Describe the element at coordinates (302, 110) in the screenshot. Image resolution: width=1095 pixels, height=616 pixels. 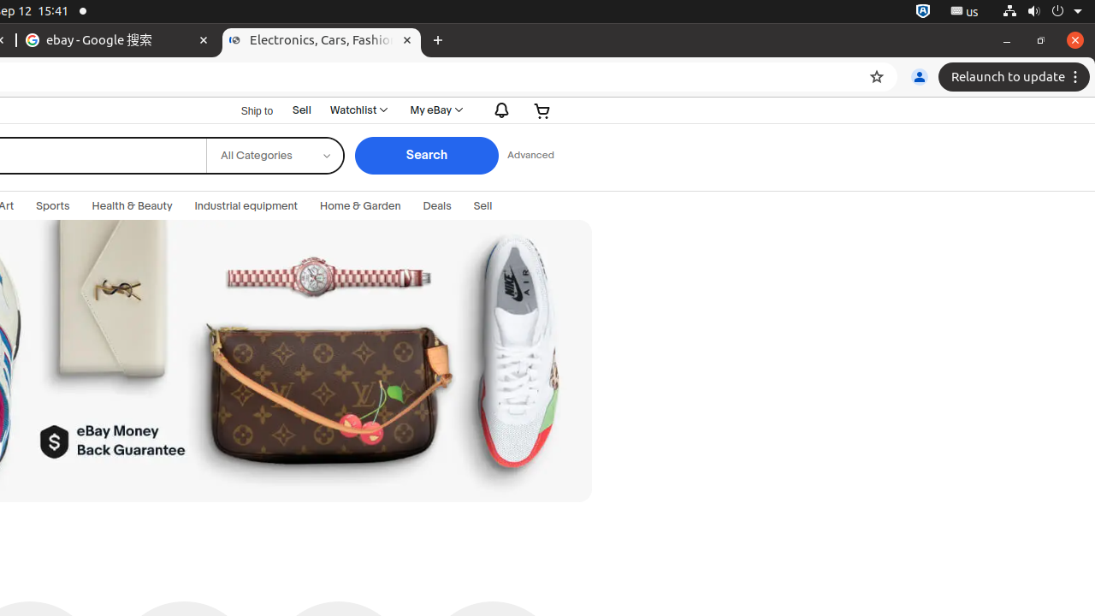
I see `Sell` at that location.